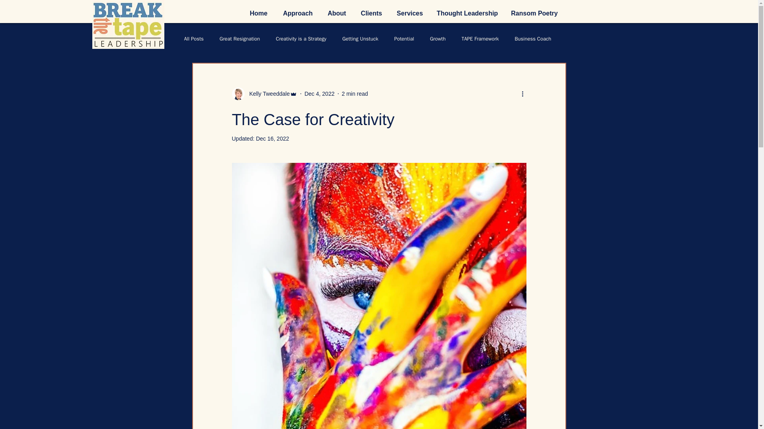 This screenshot has height=429, width=764. What do you see at coordinates (319, 94) in the screenshot?
I see `Dec 4, 2022` at bounding box center [319, 94].